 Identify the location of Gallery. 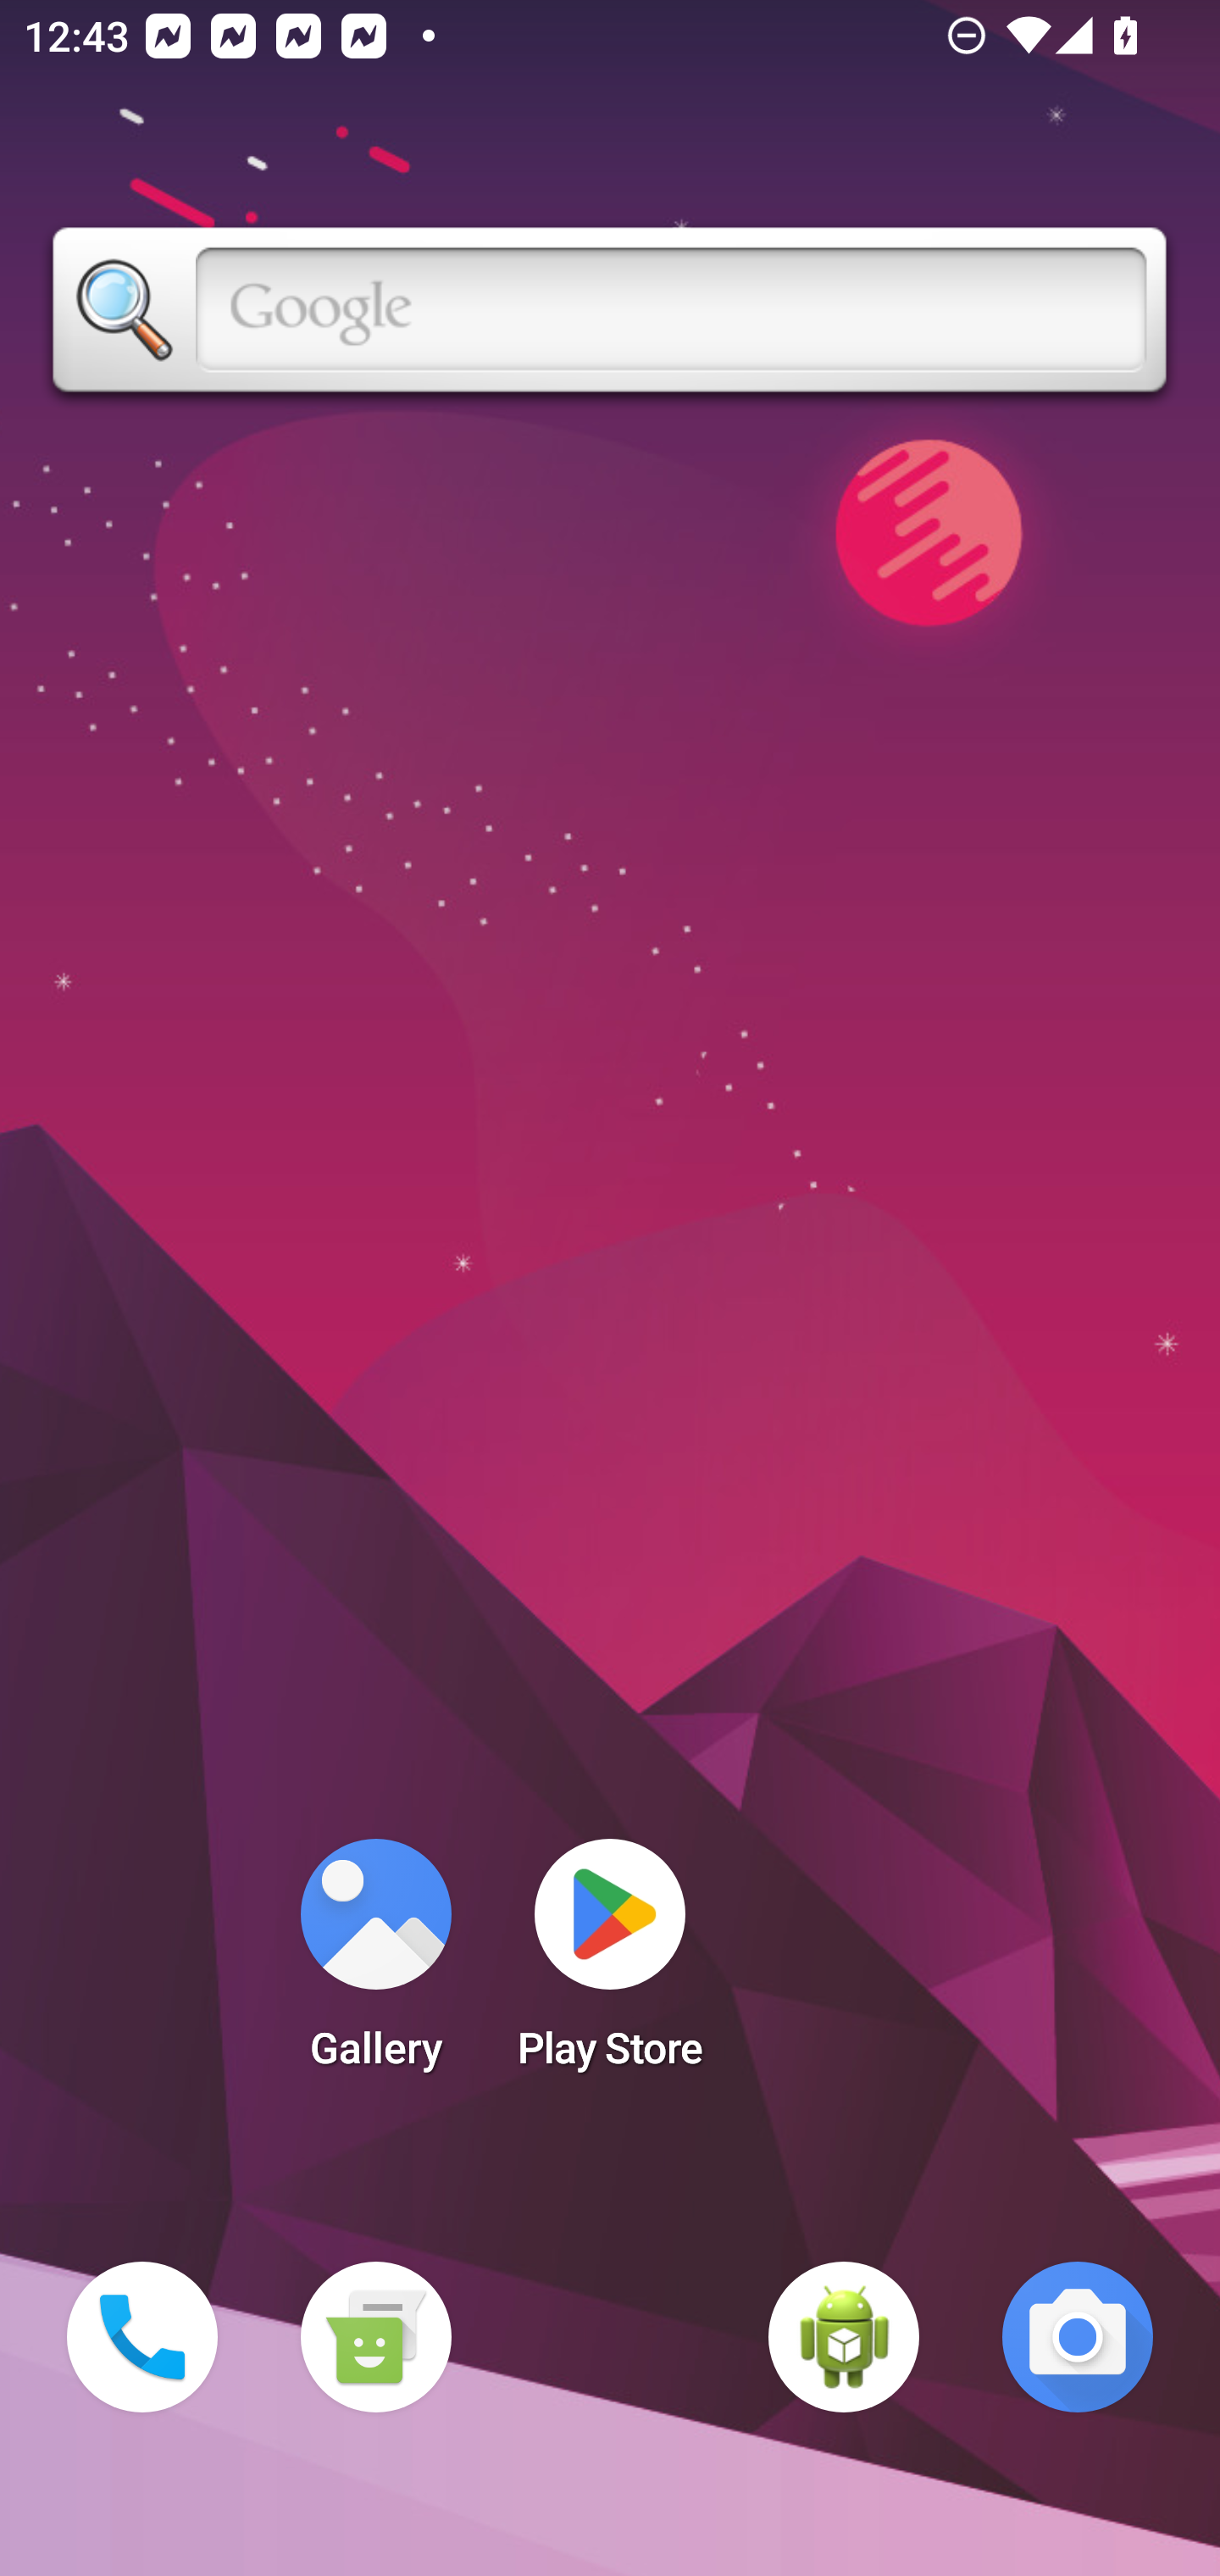
(375, 1964).